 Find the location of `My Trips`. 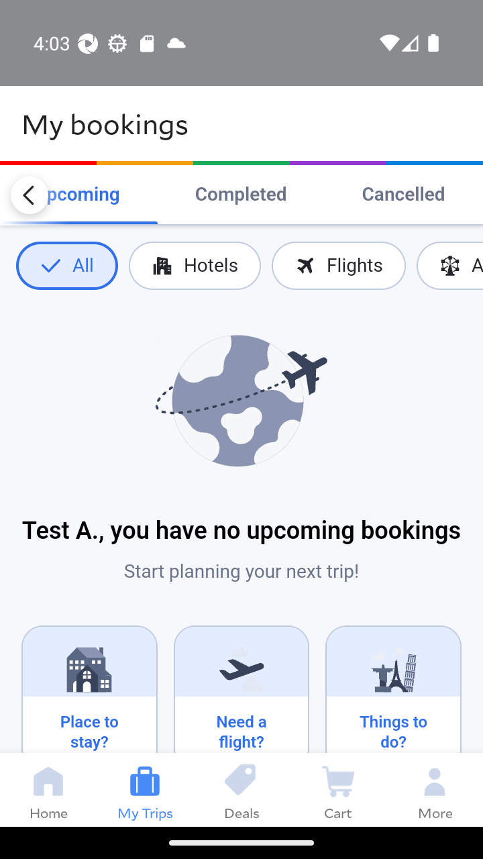

My Trips is located at coordinates (145, 789).